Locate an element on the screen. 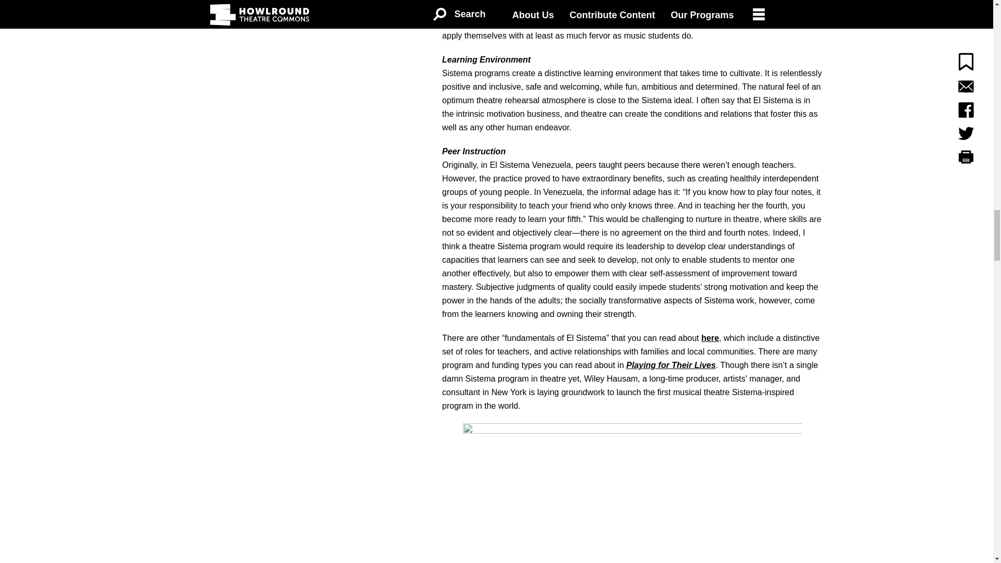 The width and height of the screenshot is (1001, 563). here is located at coordinates (710, 338).